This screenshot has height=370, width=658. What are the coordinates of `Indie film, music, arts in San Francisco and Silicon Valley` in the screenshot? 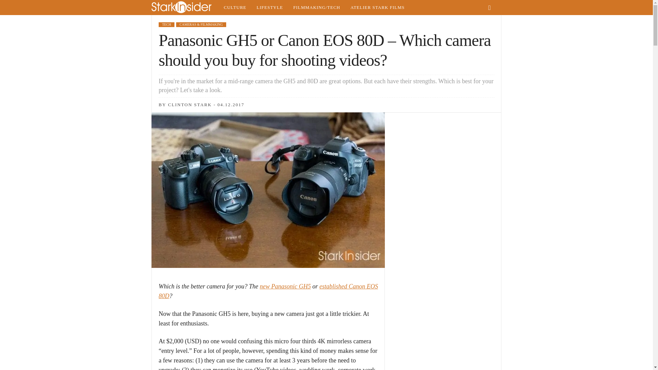 It's located at (235, 8).